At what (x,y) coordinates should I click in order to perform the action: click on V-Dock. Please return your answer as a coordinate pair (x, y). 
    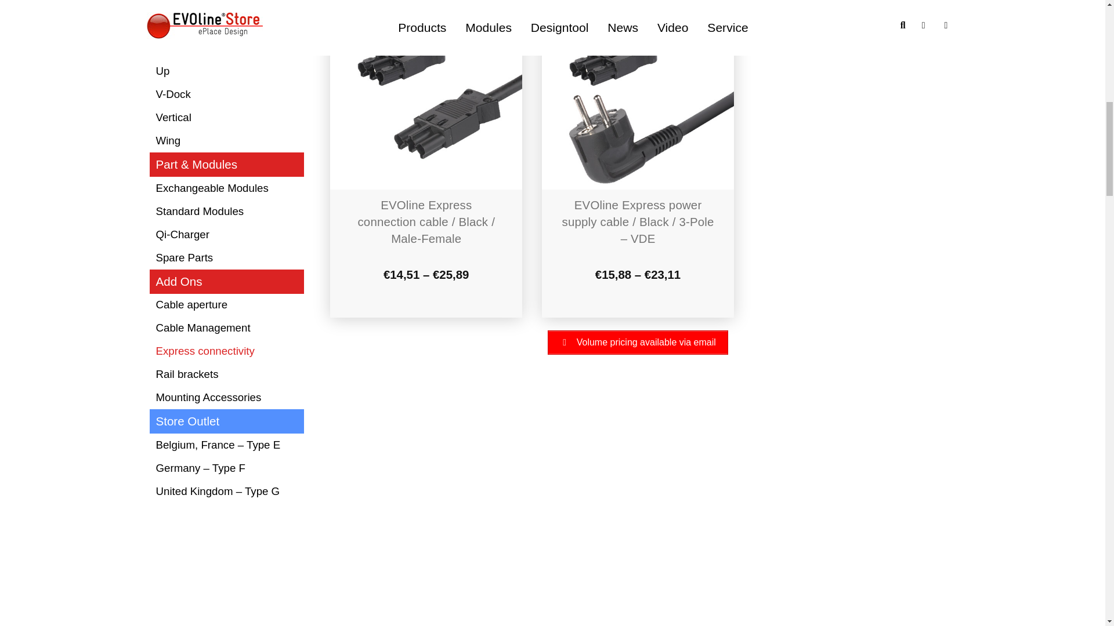
    Looking at the image, I should click on (226, 94).